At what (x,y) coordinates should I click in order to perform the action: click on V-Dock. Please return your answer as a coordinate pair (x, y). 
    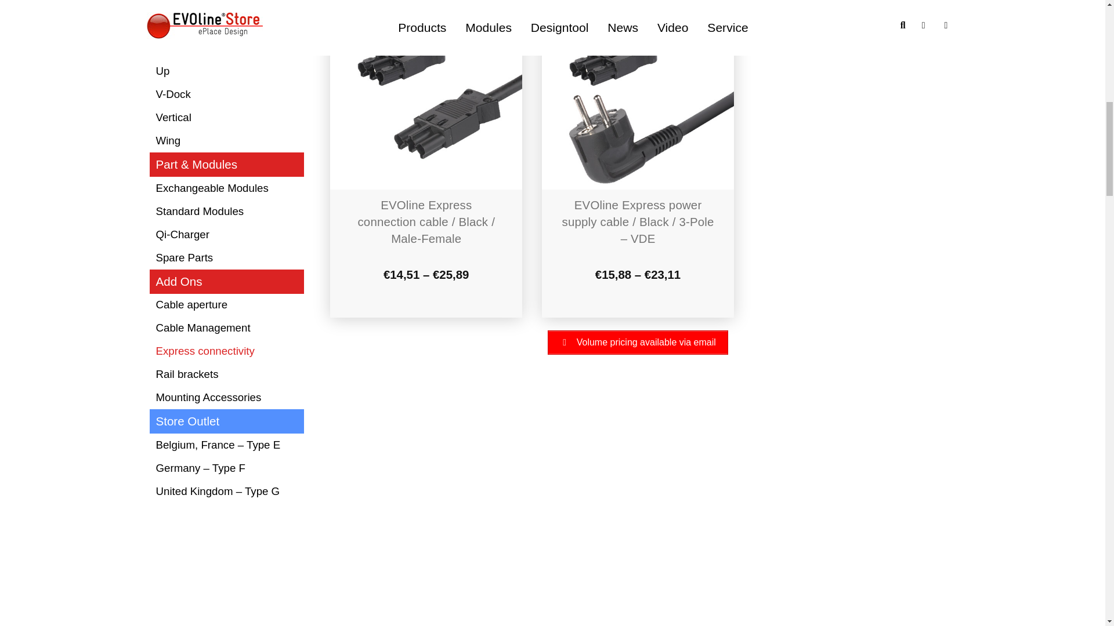
    Looking at the image, I should click on (226, 94).